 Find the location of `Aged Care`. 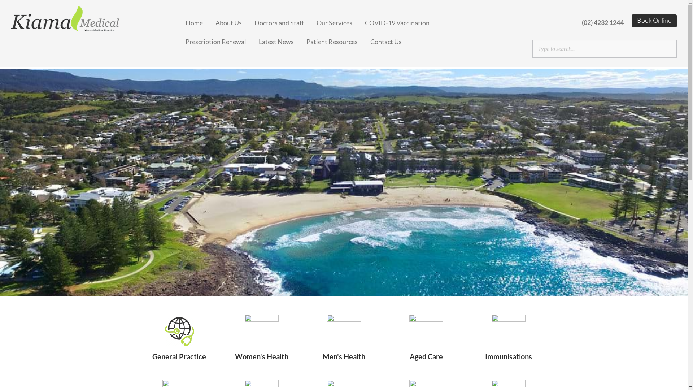

Aged Care is located at coordinates (426, 345).